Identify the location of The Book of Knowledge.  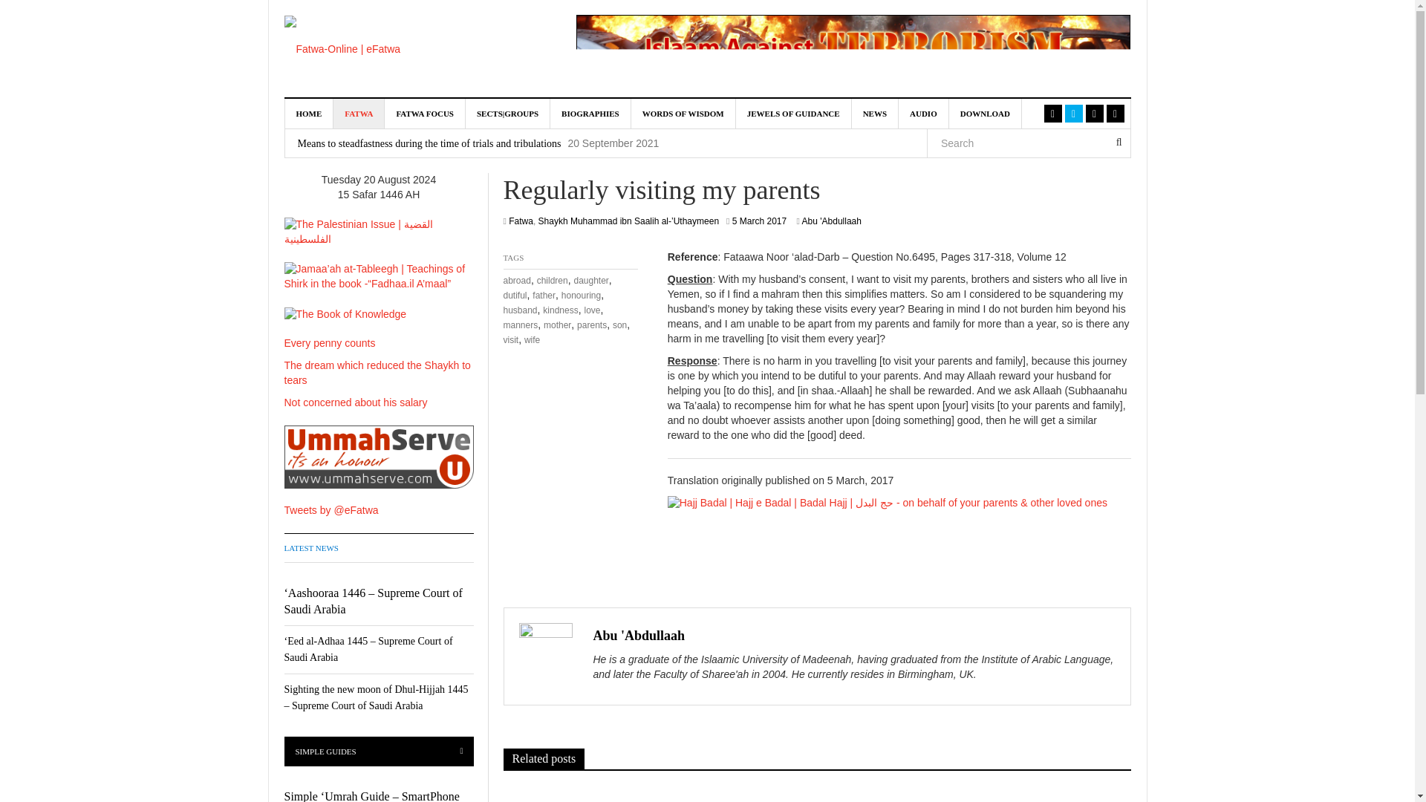
(345, 315).